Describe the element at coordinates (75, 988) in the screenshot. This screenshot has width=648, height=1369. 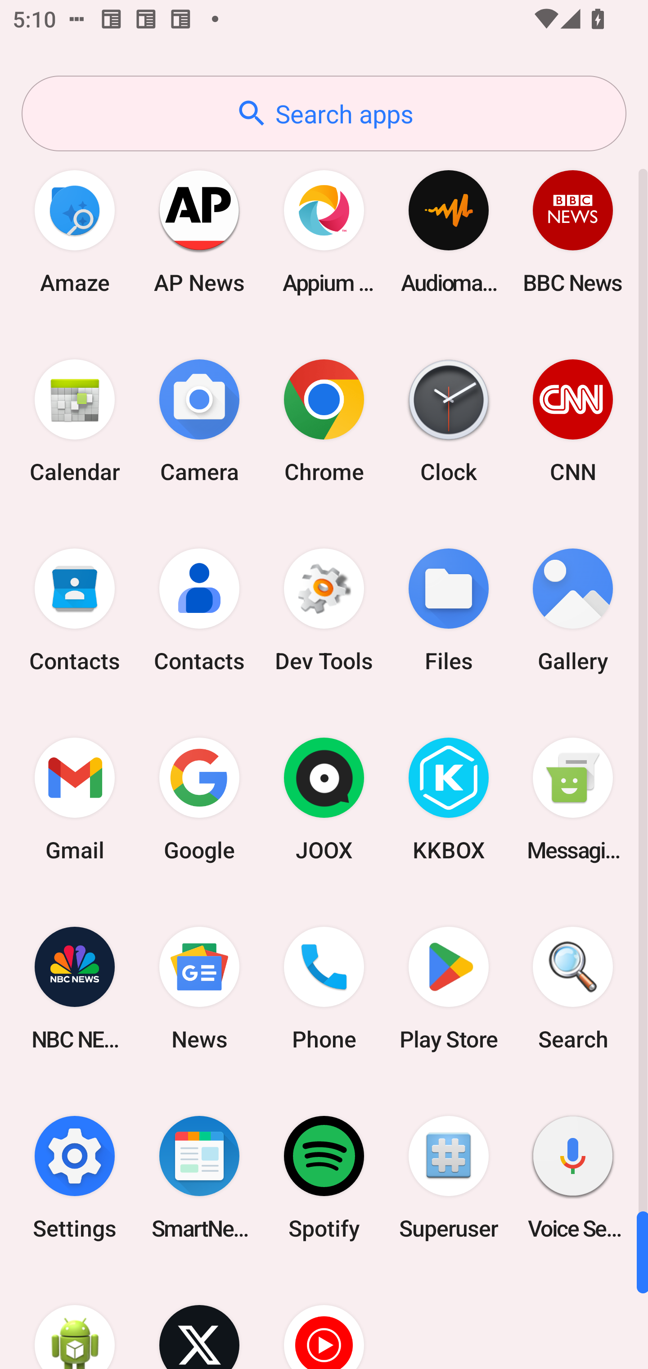
I see `NBC NEWS` at that location.